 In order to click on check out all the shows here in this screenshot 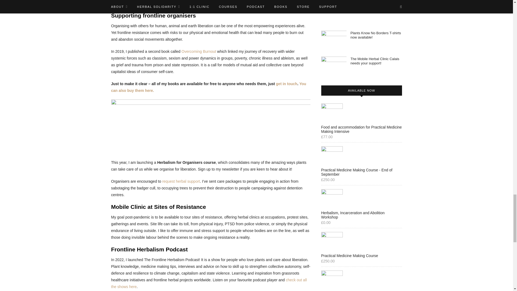, I will do `click(209, 283)`.